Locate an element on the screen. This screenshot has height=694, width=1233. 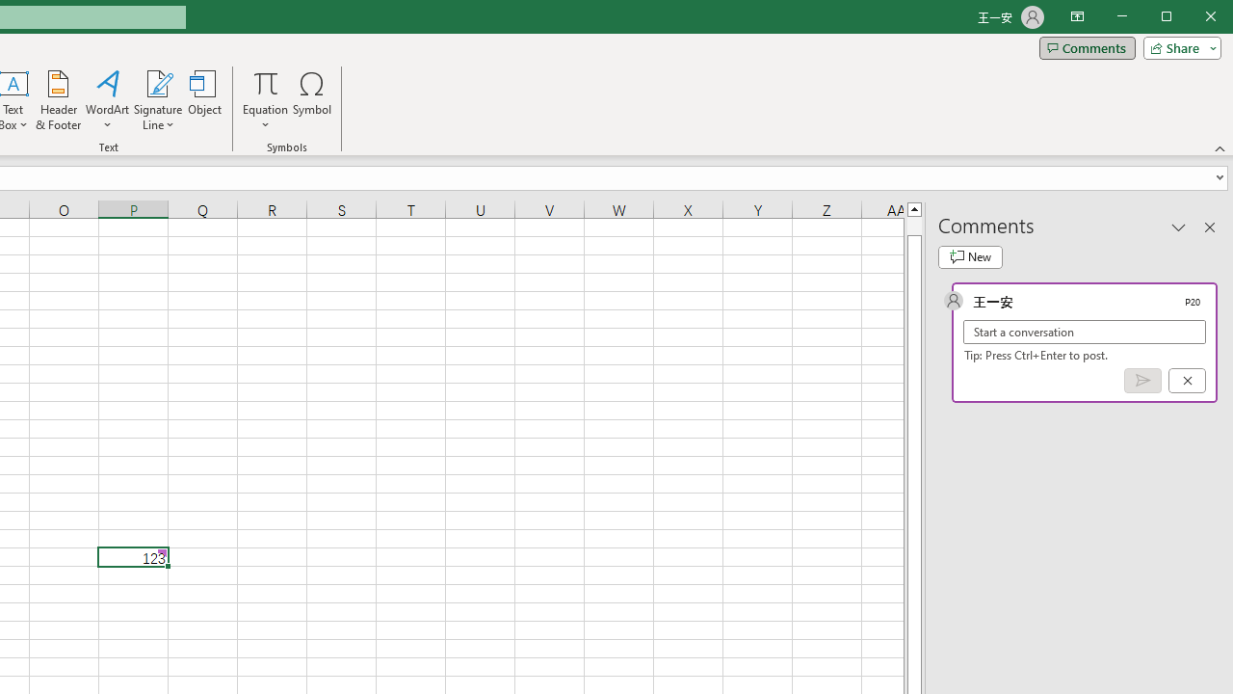
Symbol... is located at coordinates (312, 100).